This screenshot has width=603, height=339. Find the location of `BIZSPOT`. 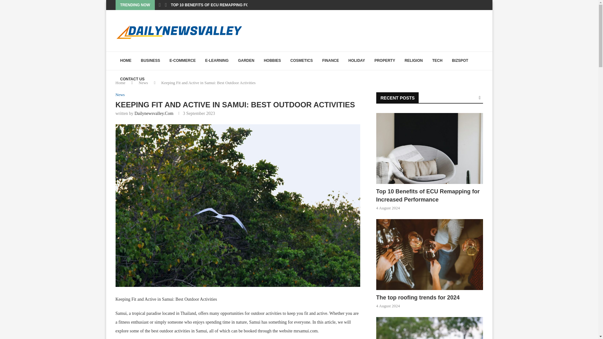

BIZSPOT is located at coordinates (460, 61).